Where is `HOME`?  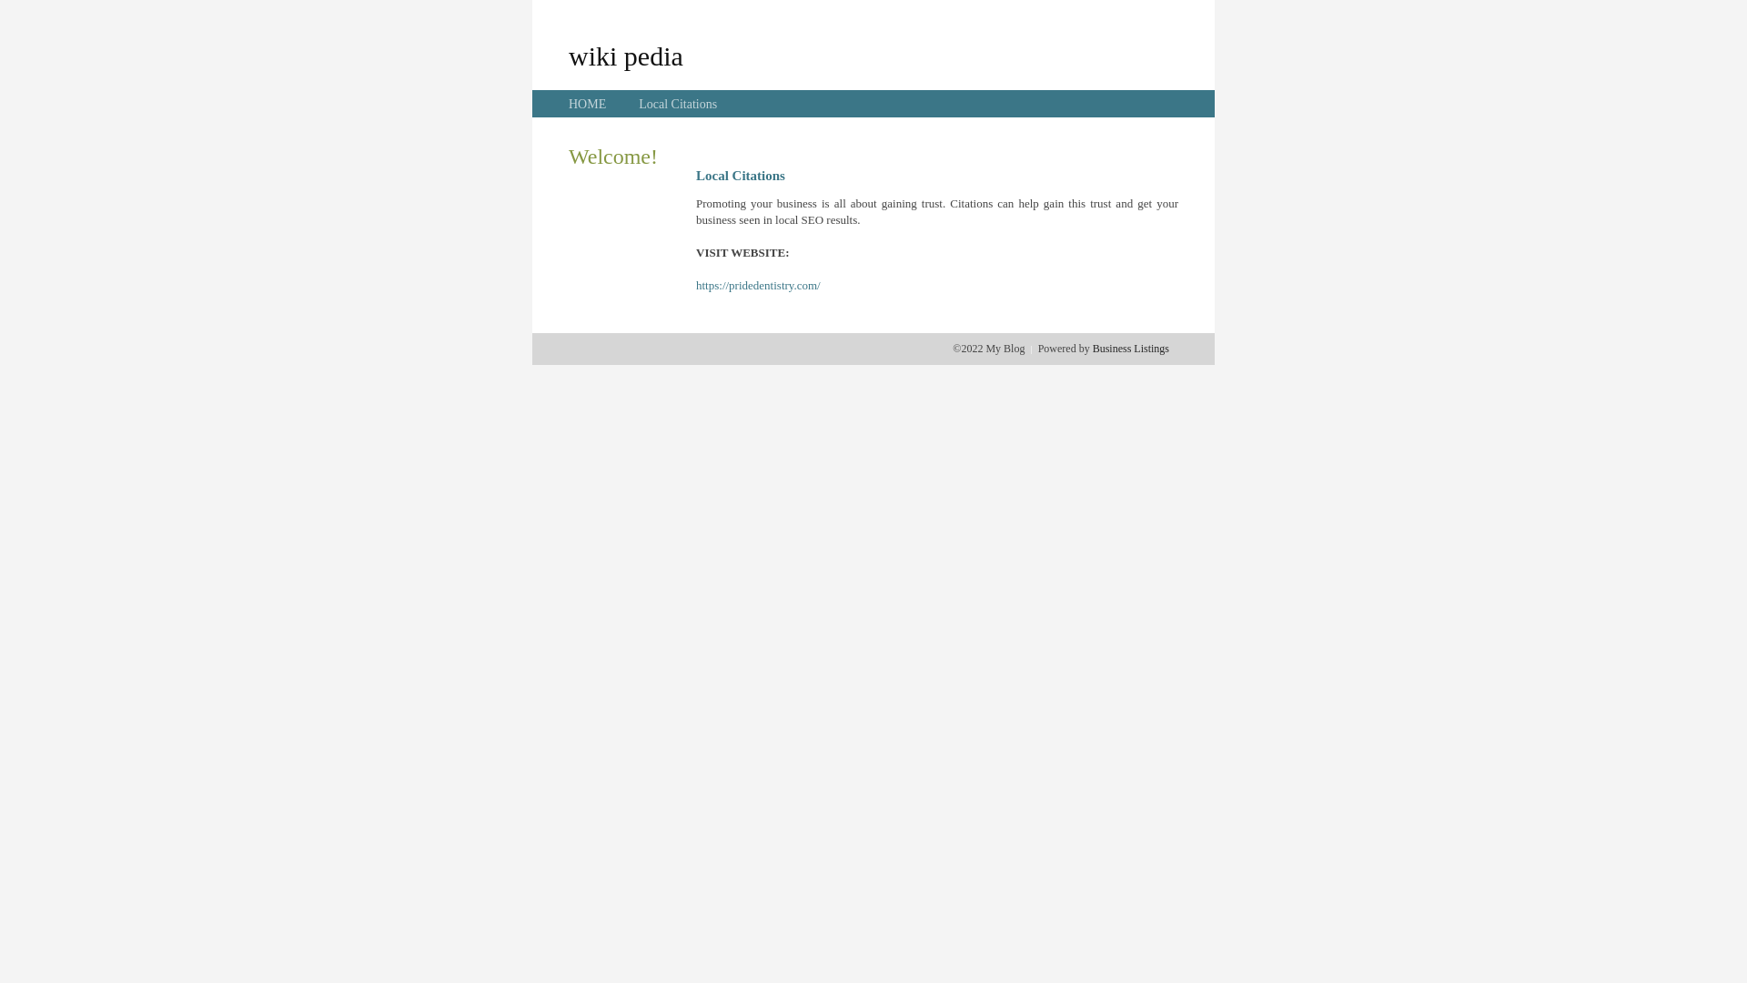 HOME is located at coordinates (588, 104).